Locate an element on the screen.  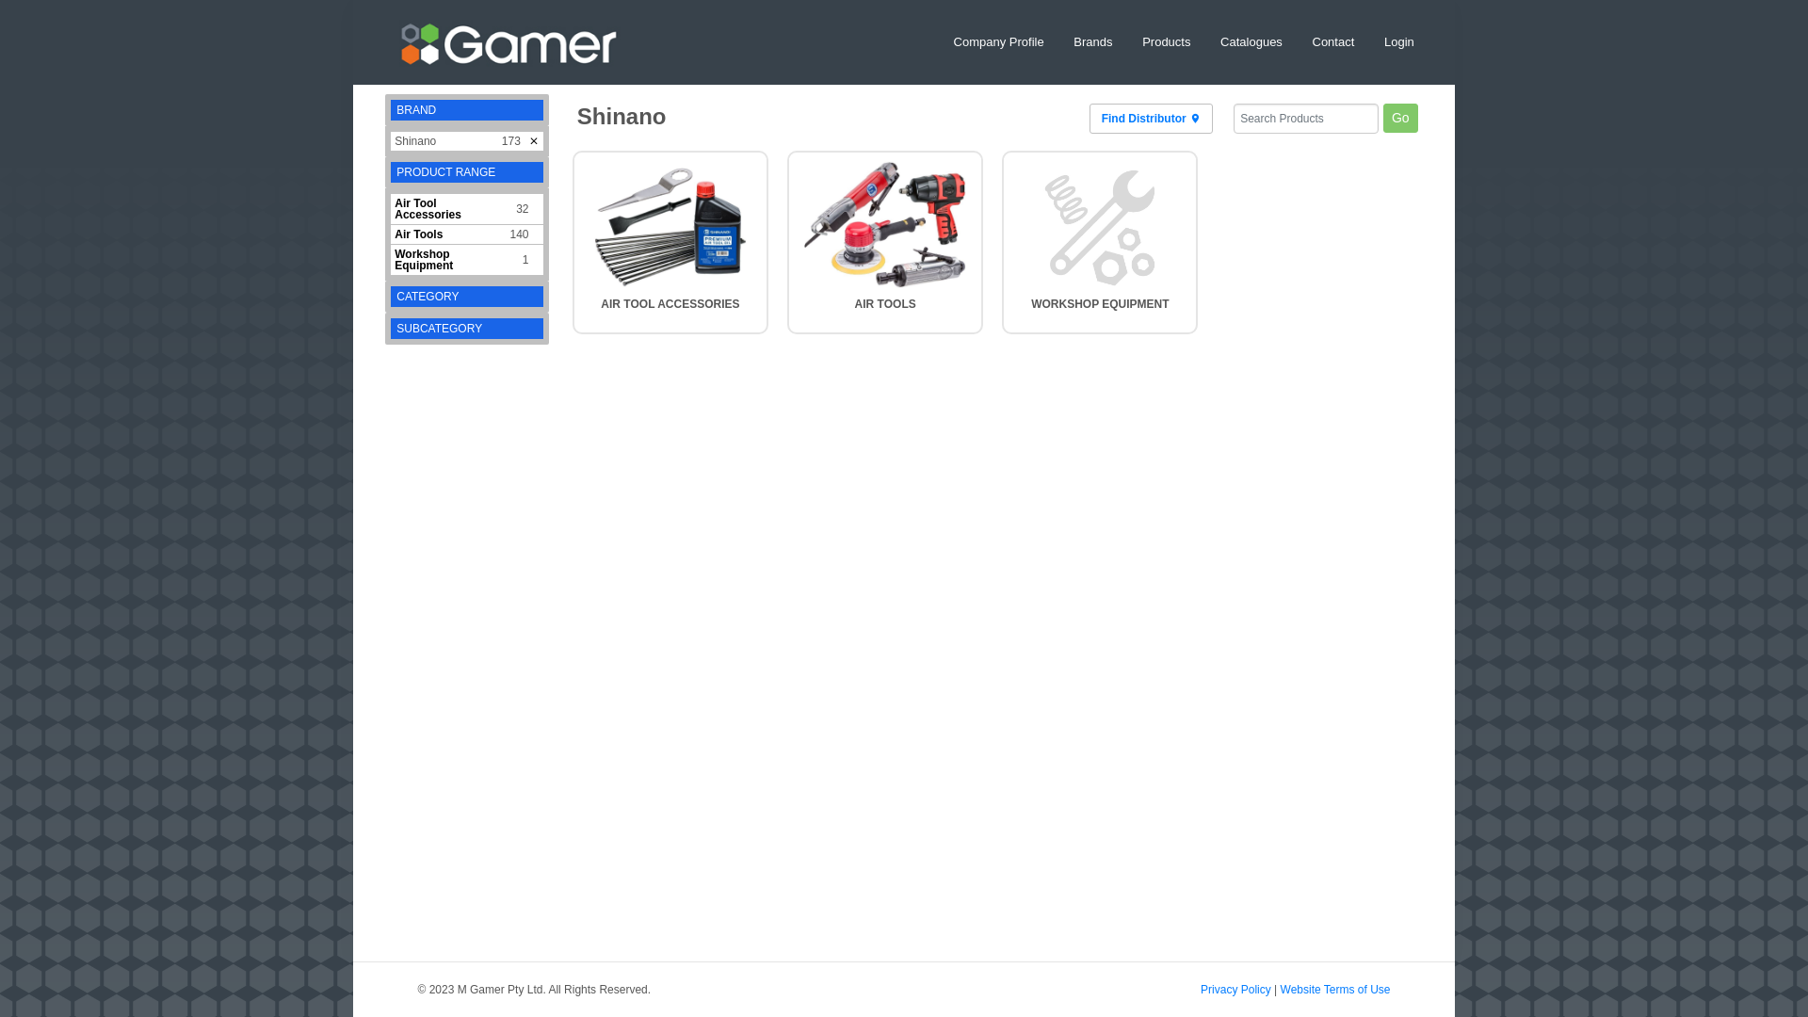
Air Tools is located at coordinates (418, 234).